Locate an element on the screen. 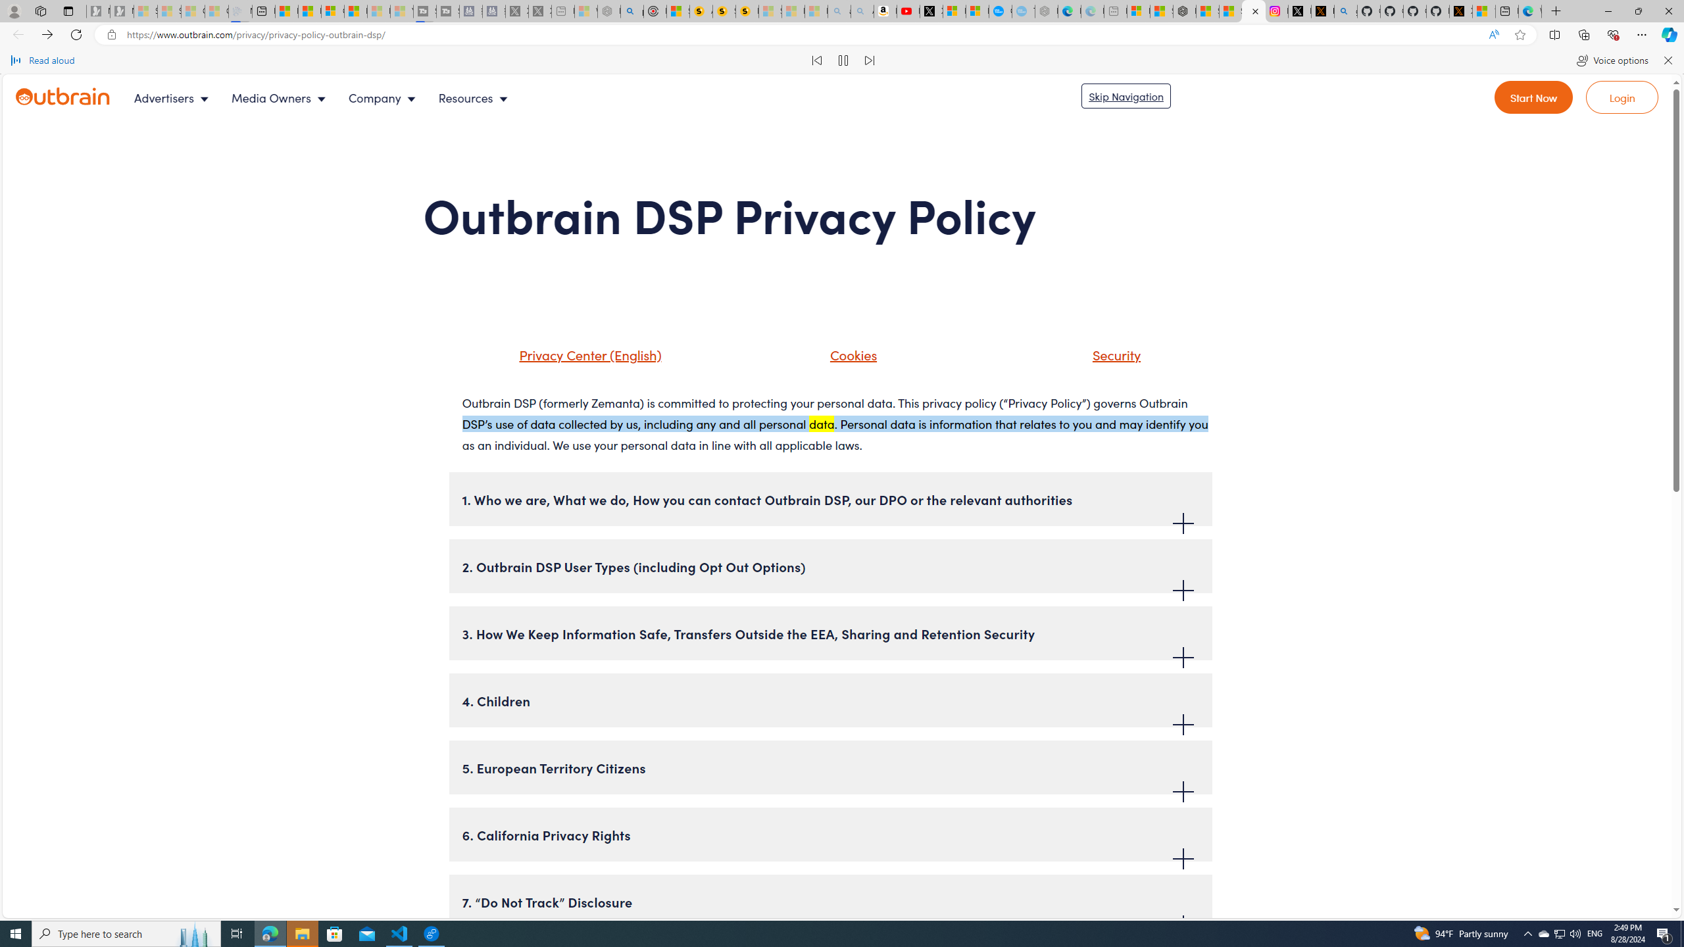 This screenshot has height=947, width=1684. Go to Register is located at coordinates (1534, 97).